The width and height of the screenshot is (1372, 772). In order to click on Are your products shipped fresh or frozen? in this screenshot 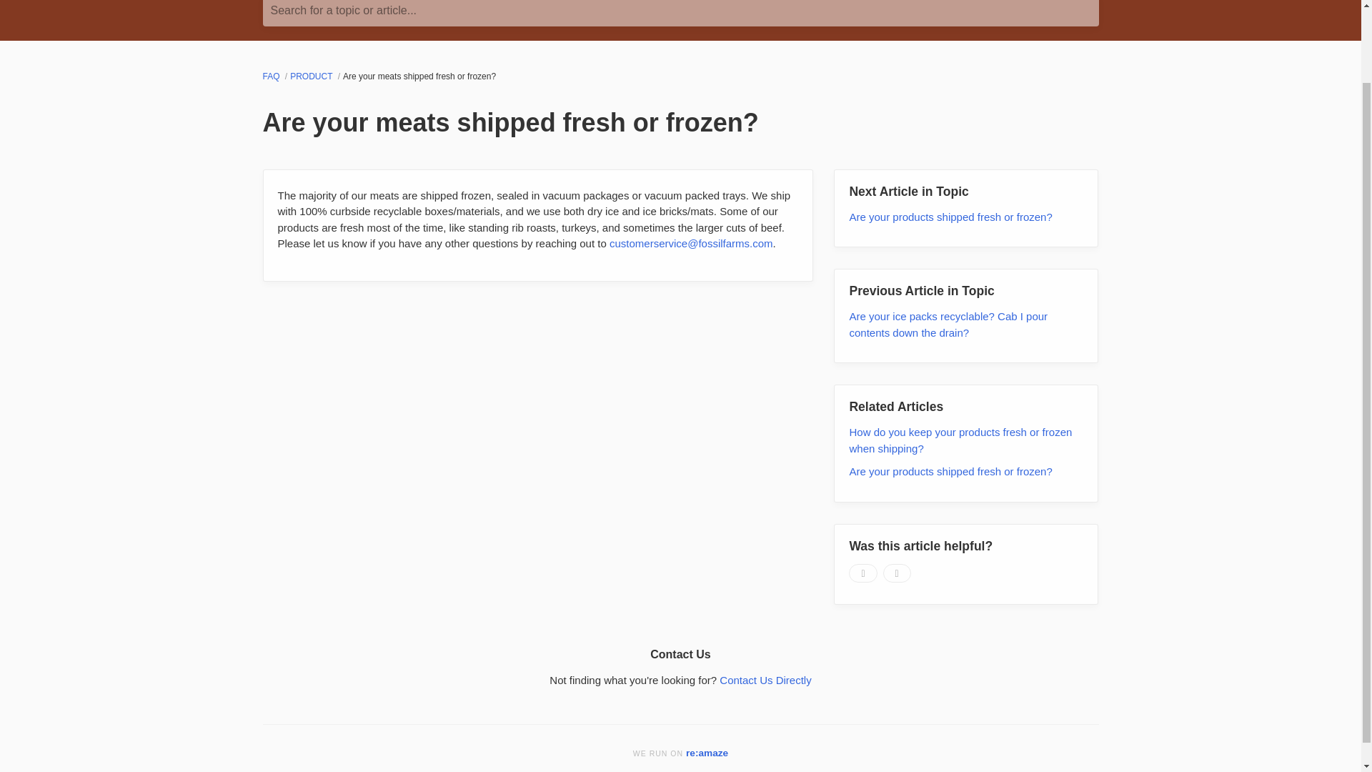, I will do `click(950, 217)`.